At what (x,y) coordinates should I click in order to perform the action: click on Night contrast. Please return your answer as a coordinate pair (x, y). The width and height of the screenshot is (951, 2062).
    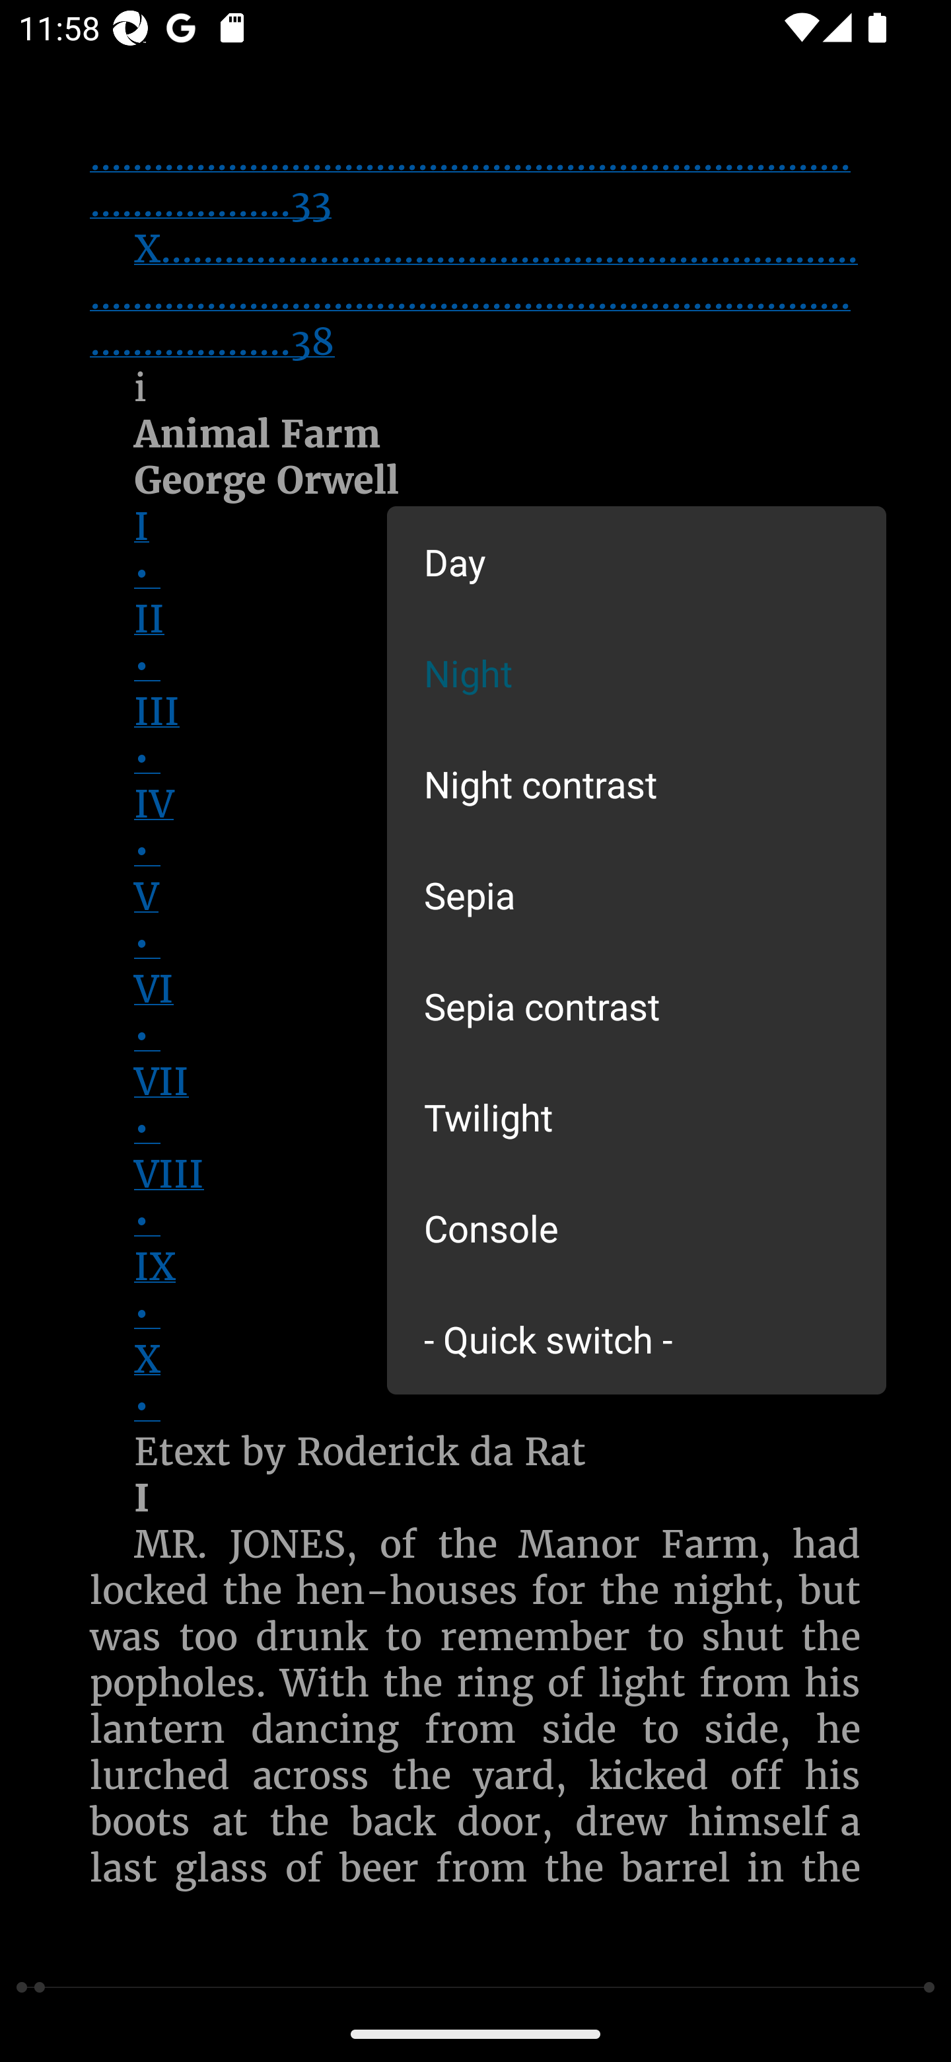
    Looking at the image, I should click on (637, 783).